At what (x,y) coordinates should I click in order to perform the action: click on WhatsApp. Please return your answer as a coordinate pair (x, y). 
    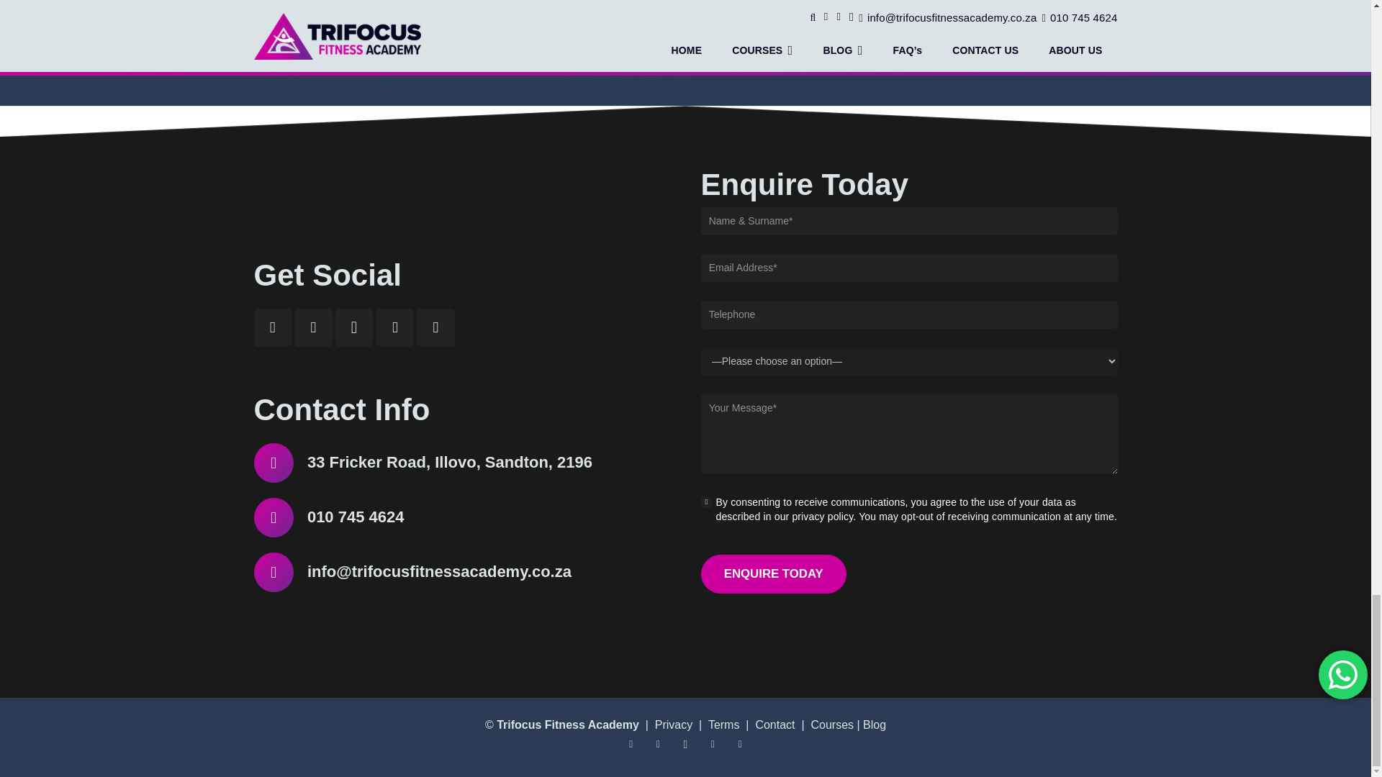
    Looking at the image, I should click on (395, 327).